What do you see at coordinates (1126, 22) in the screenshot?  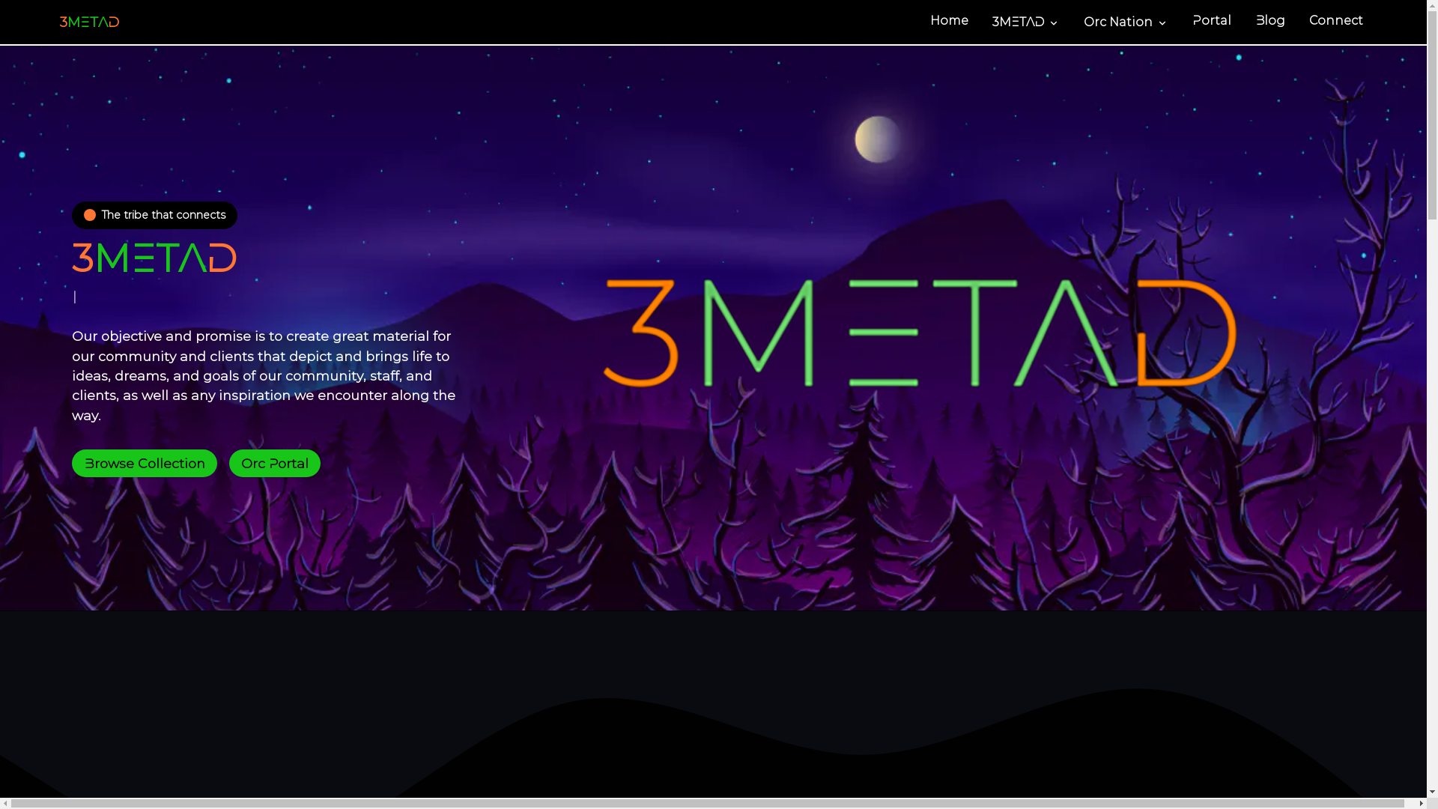 I see `Orc Nation` at bounding box center [1126, 22].